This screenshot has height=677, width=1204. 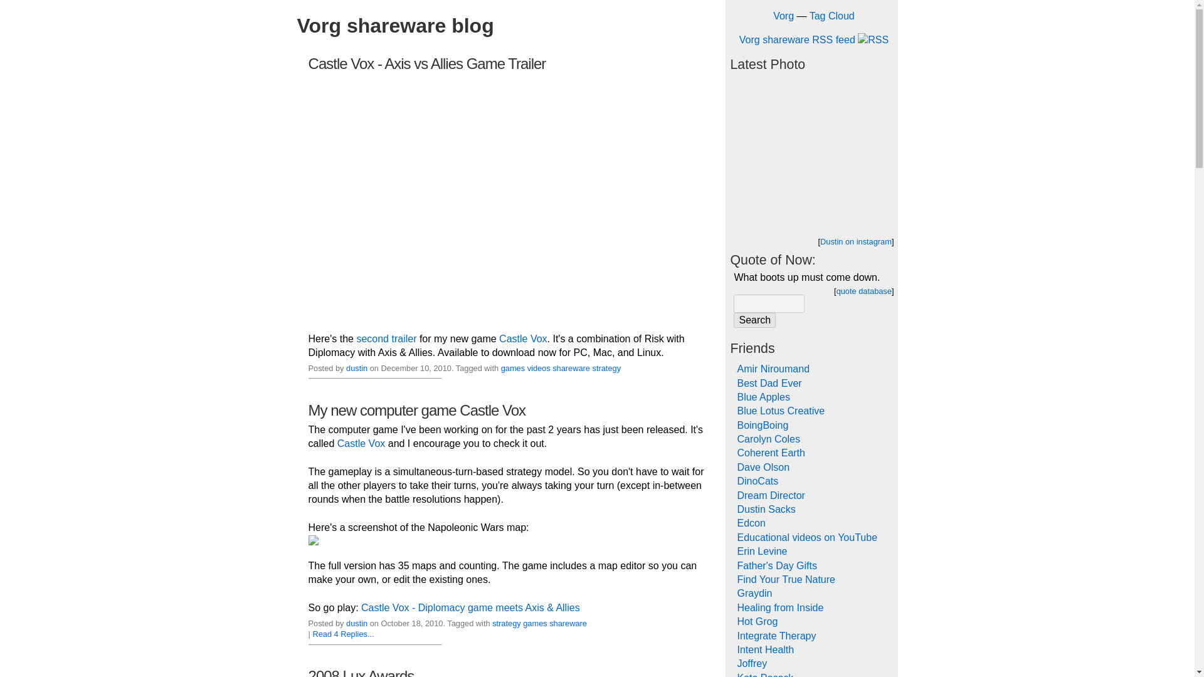 I want to click on Castle Vox - Axis vs Allies Game Trailer, so click(x=427, y=63).